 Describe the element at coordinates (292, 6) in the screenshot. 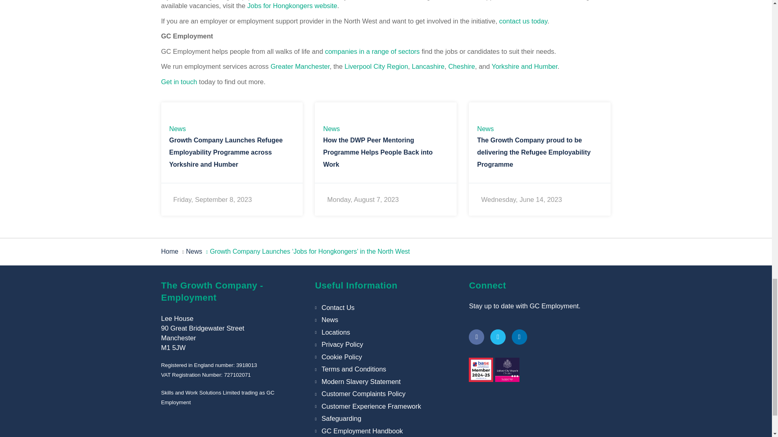

I see `Jobs for Hongkongers website` at that location.